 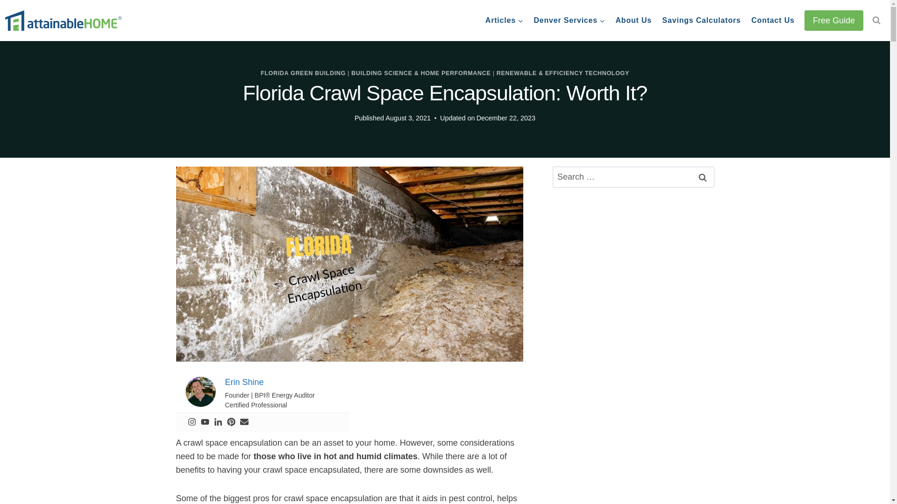 I want to click on Instagram, so click(x=192, y=422).